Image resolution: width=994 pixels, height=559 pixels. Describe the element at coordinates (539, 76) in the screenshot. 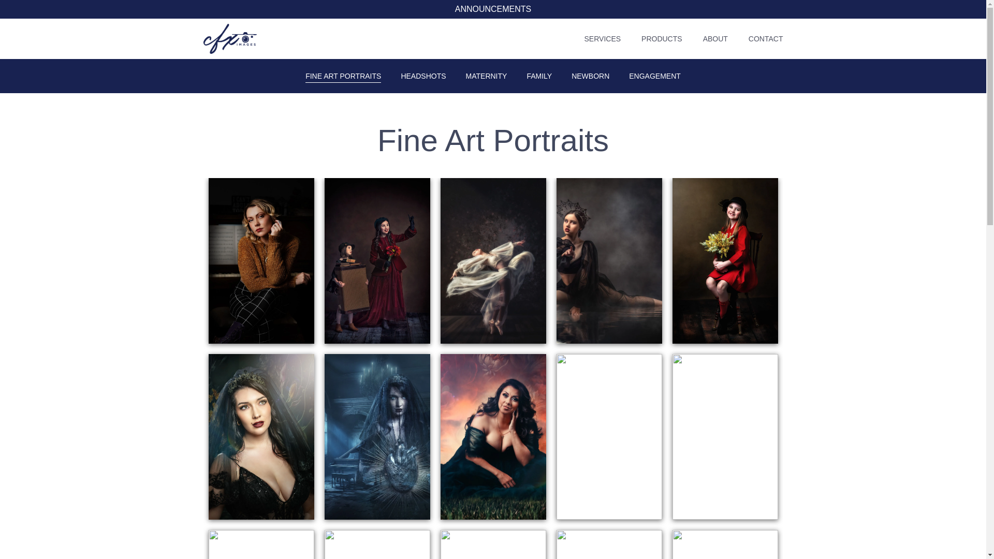

I see `FAMILY` at that location.